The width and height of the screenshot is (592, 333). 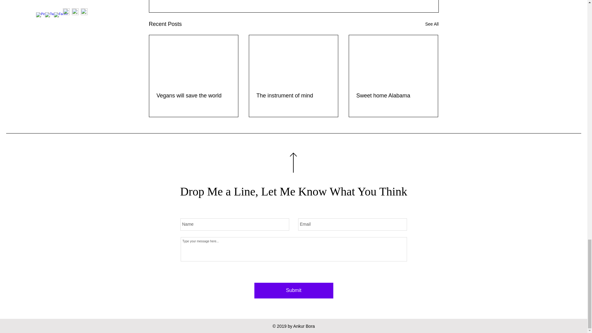 I want to click on The instrument of mind, so click(x=293, y=96).